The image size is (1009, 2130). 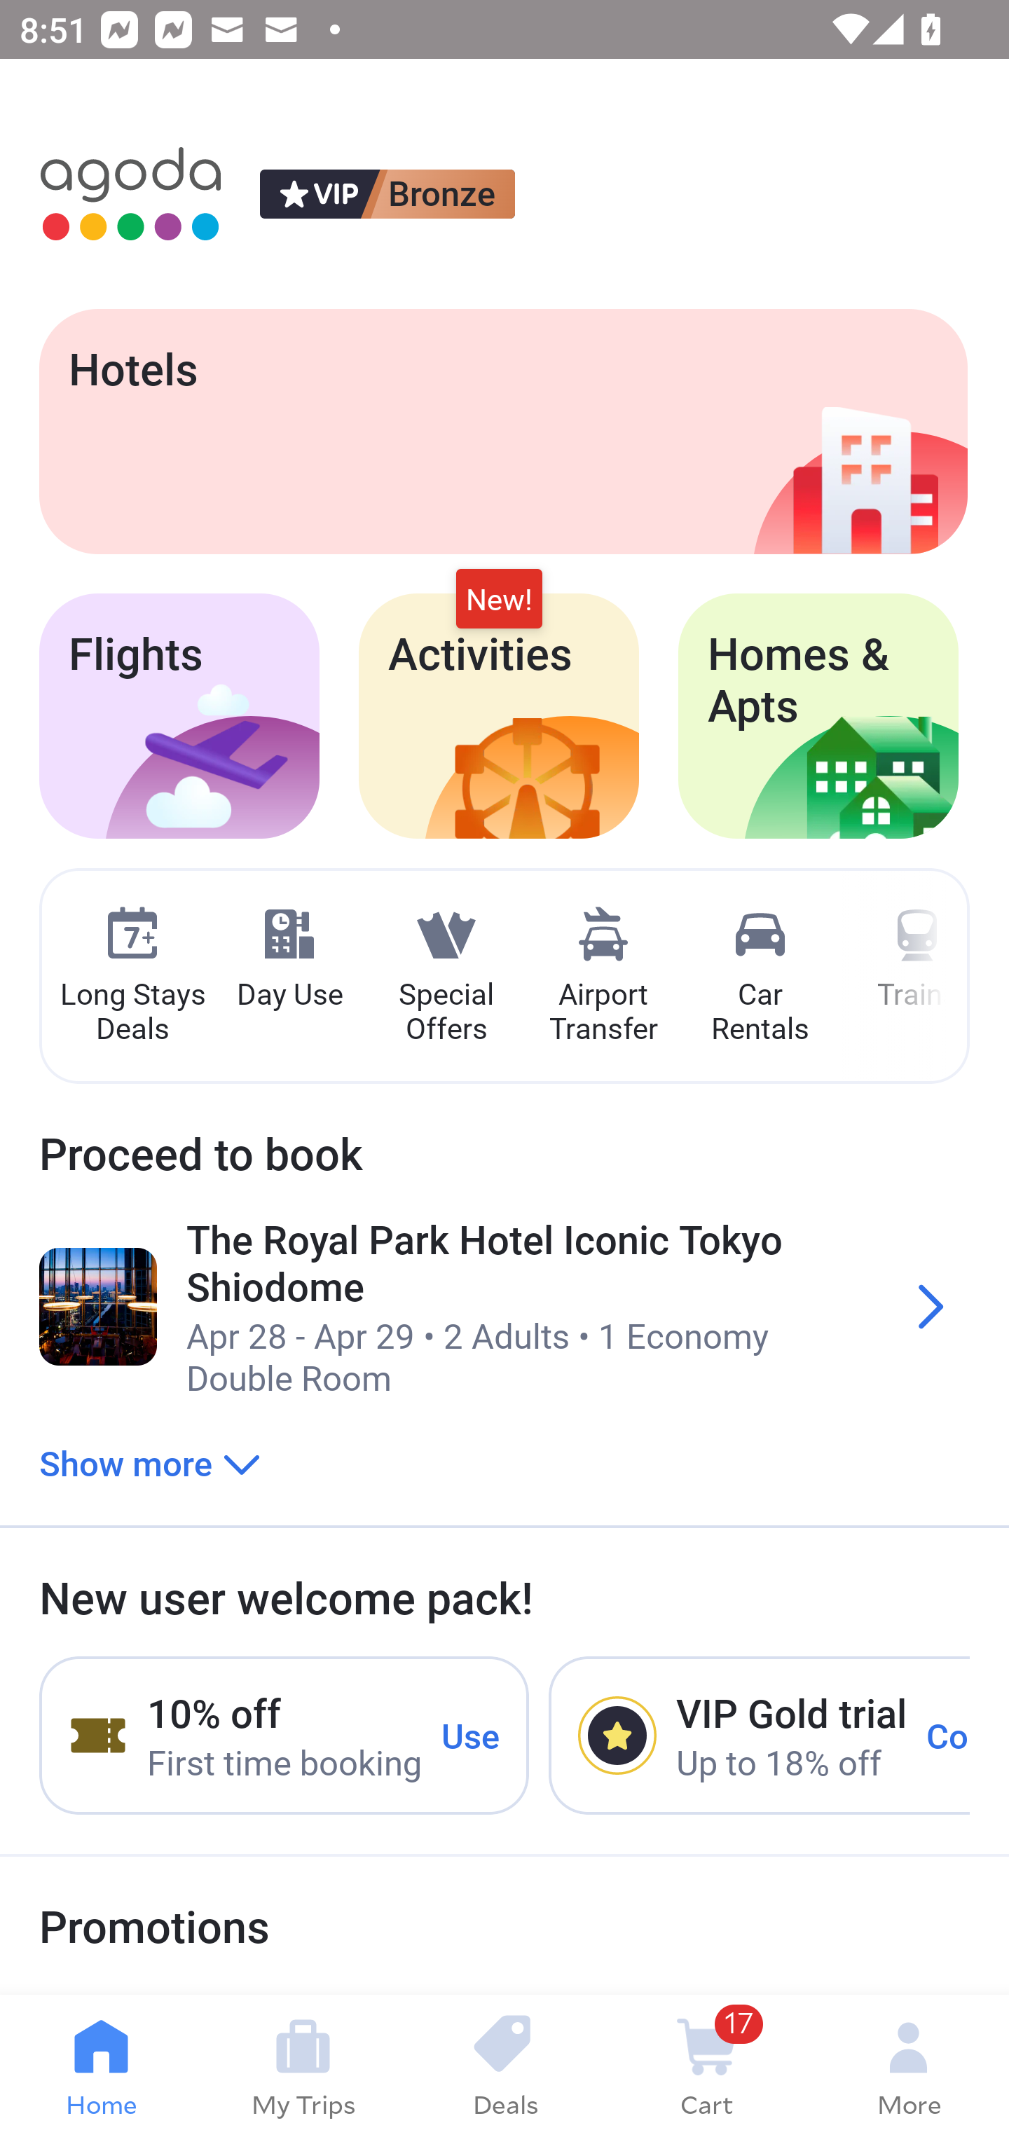 What do you see at coordinates (289, 959) in the screenshot?
I see `Day Use` at bounding box center [289, 959].